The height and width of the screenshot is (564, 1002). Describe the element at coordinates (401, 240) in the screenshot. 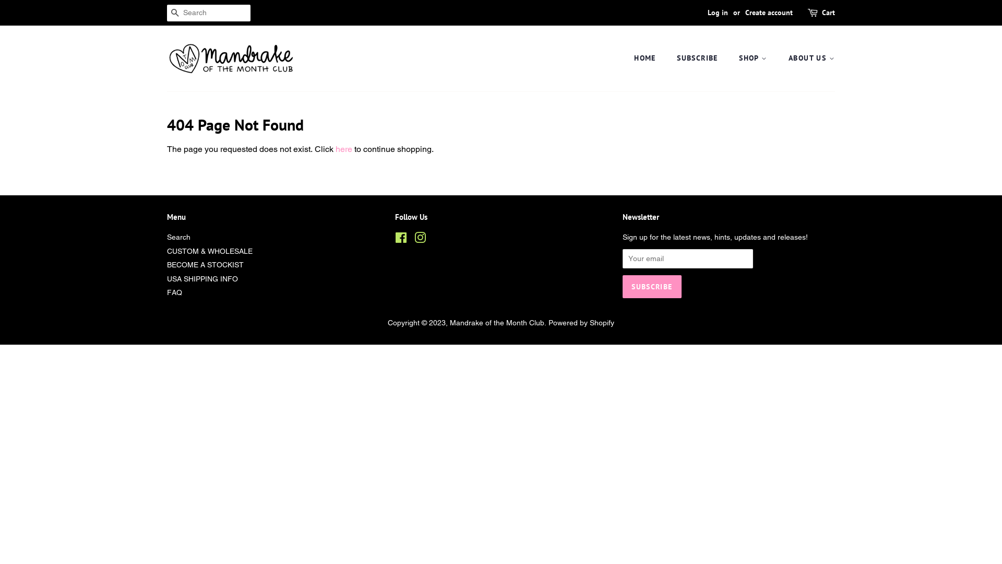

I see `Facebook` at that location.